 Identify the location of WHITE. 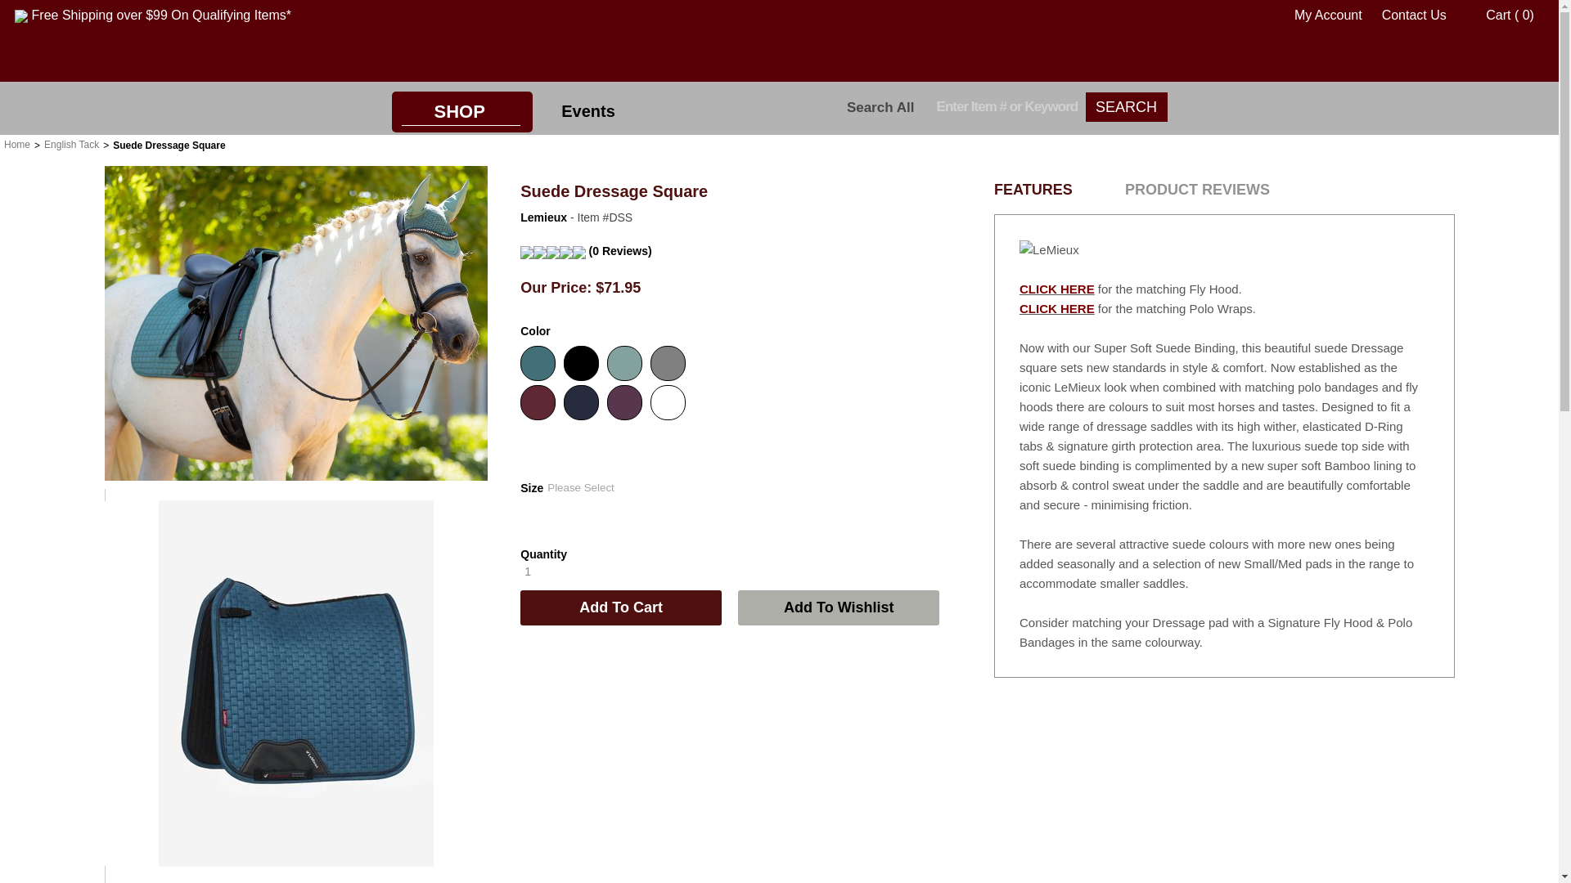
(668, 402).